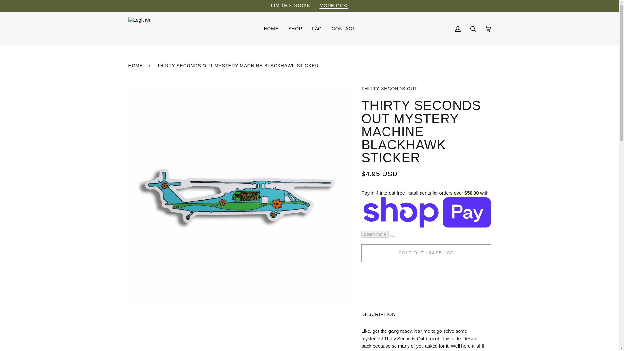 The image size is (624, 351). Describe the element at coordinates (344, 29) in the screenshot. I see `CONTACT` at that location.